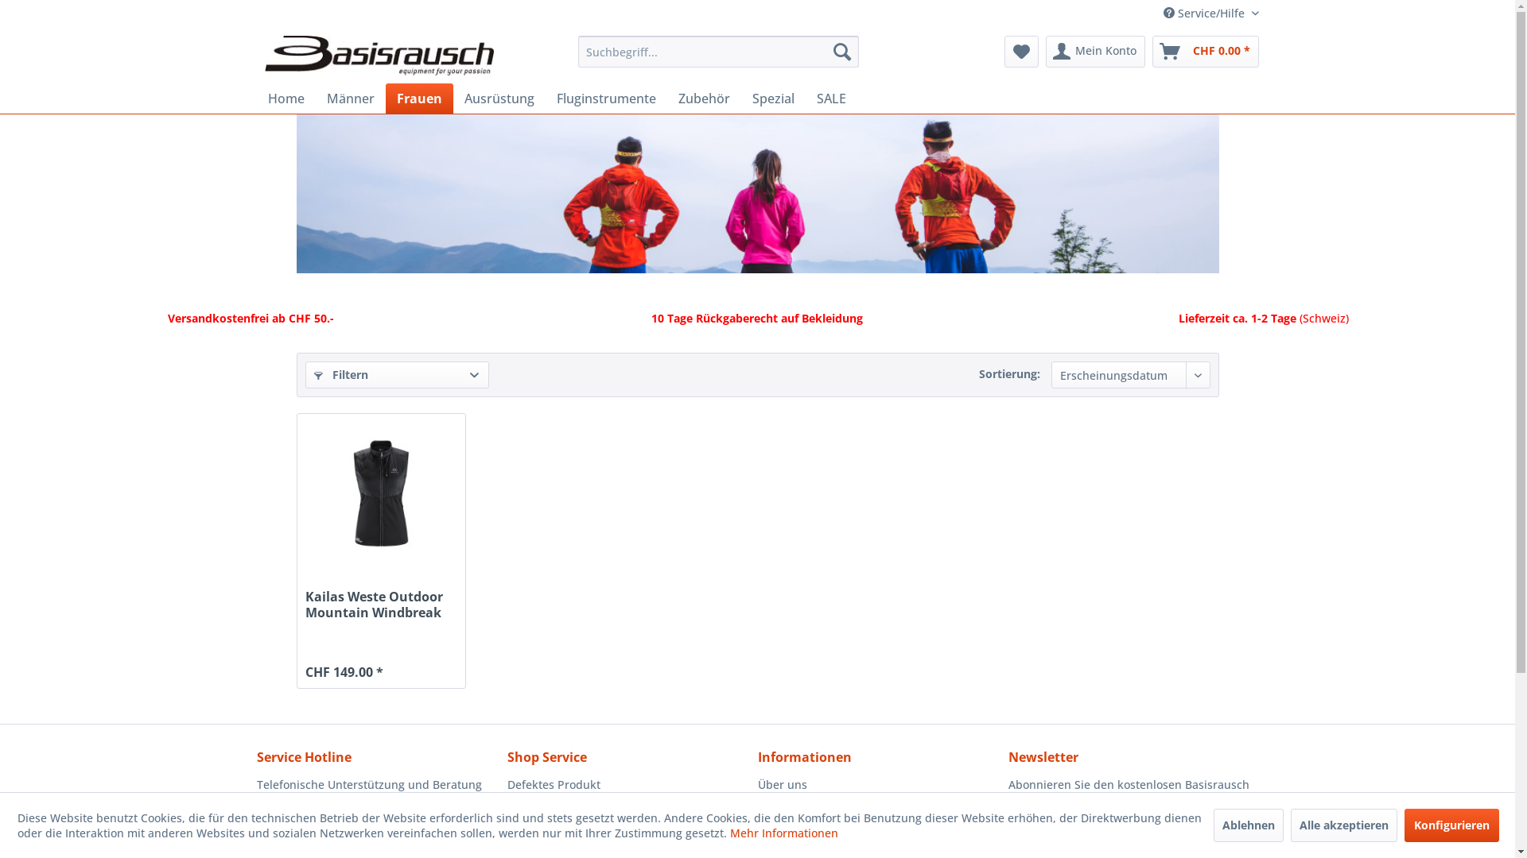  I want to click on Kontakt, so click(628, 841).